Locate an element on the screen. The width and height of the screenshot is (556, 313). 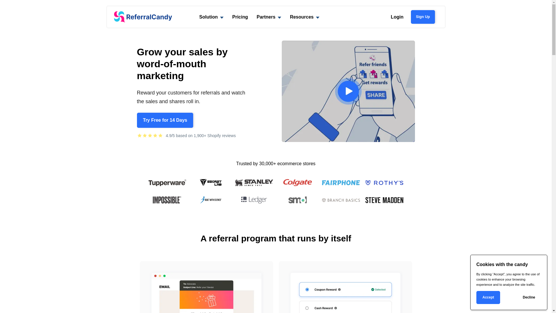
Sign Up is located at coordinates (423, 17).